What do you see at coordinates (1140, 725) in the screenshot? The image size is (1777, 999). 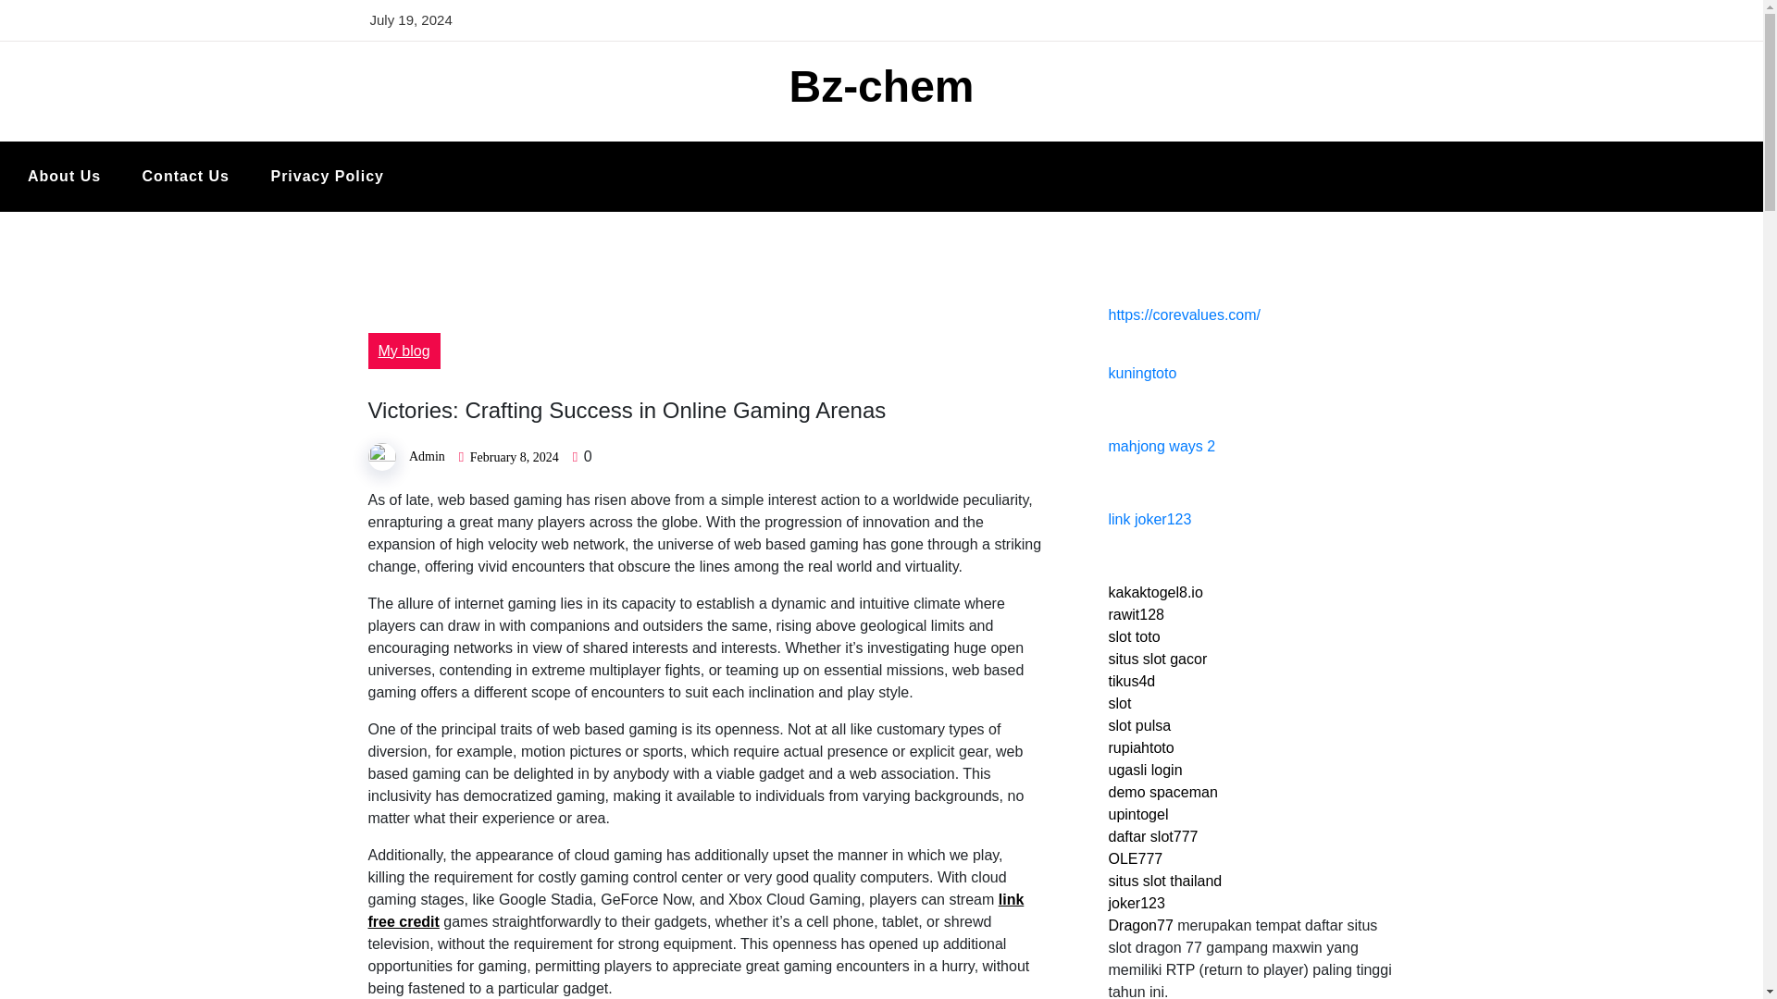 I see `slot pulsa` at bounding box center [1140, 725].